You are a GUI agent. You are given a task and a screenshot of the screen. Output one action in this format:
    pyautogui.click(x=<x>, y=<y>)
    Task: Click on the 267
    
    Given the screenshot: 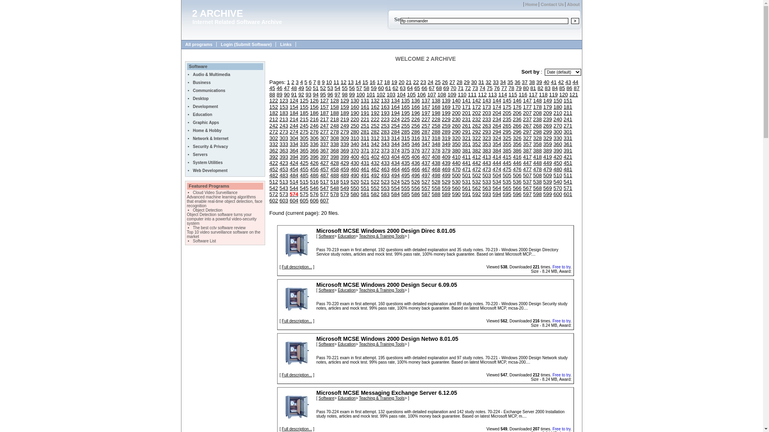 What is the action you would take?
    pyautogui.click(x=527, y=126)
    